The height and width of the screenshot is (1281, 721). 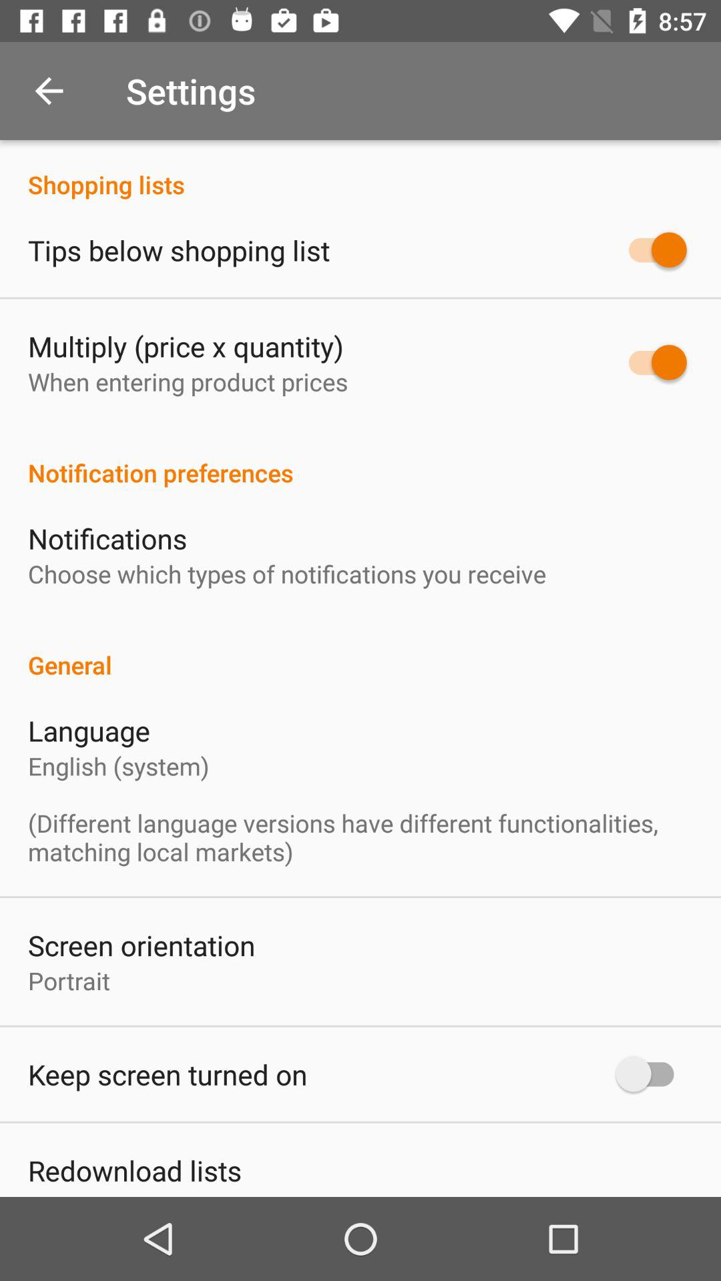 I want to click on turn off item below the tips below shopping icon, so click(x=186, y=346).